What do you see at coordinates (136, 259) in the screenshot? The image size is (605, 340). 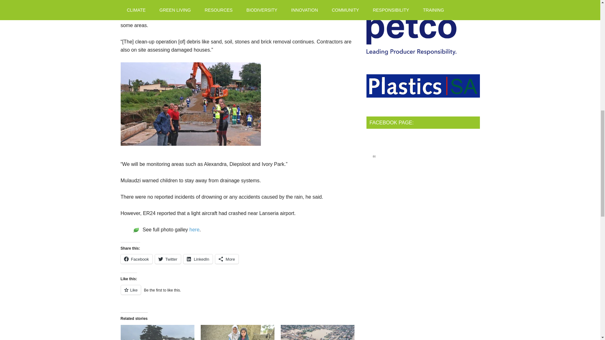 I see `Click to share on Facebook` at bounding box center [136, 259].